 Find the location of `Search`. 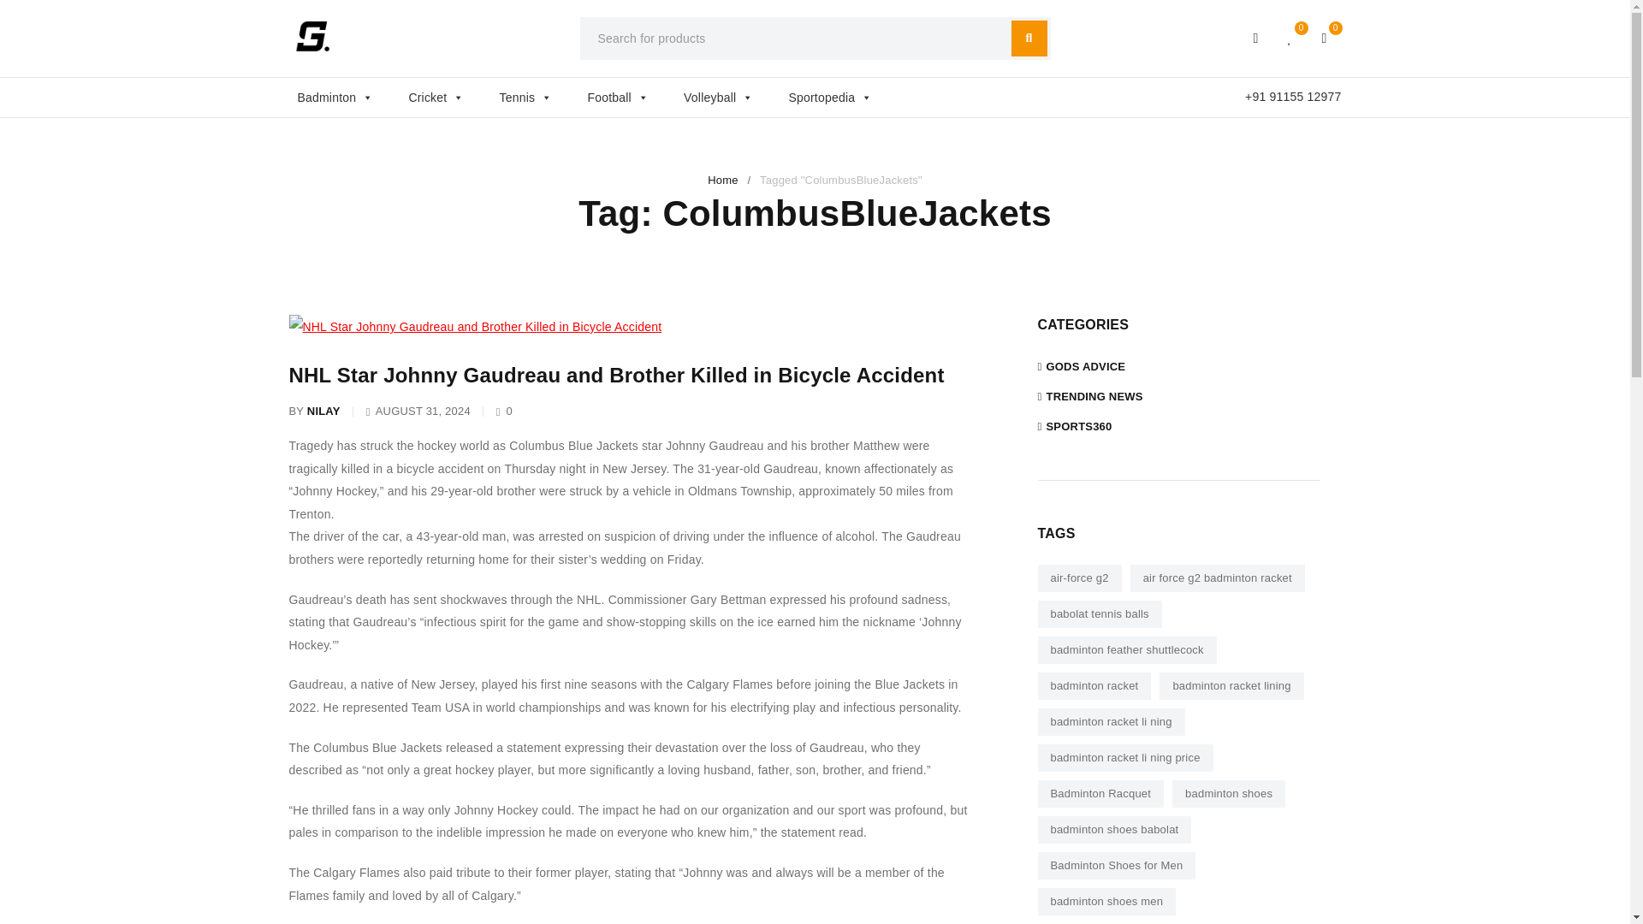

Search is located at coordinates (1029, 38).